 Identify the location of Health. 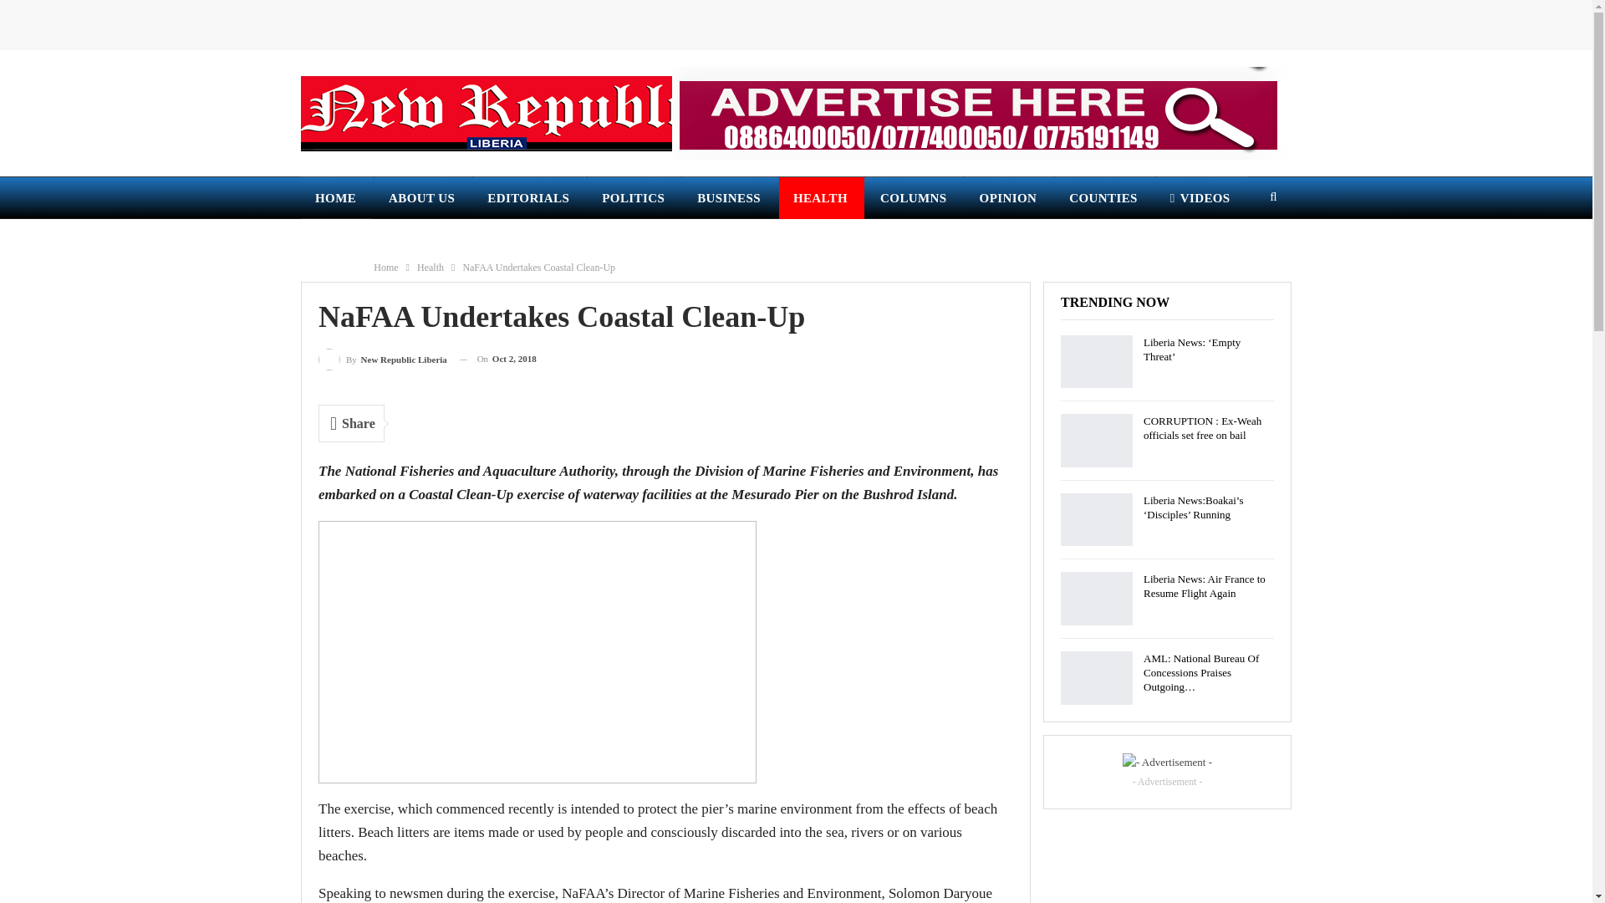
(431, 267).